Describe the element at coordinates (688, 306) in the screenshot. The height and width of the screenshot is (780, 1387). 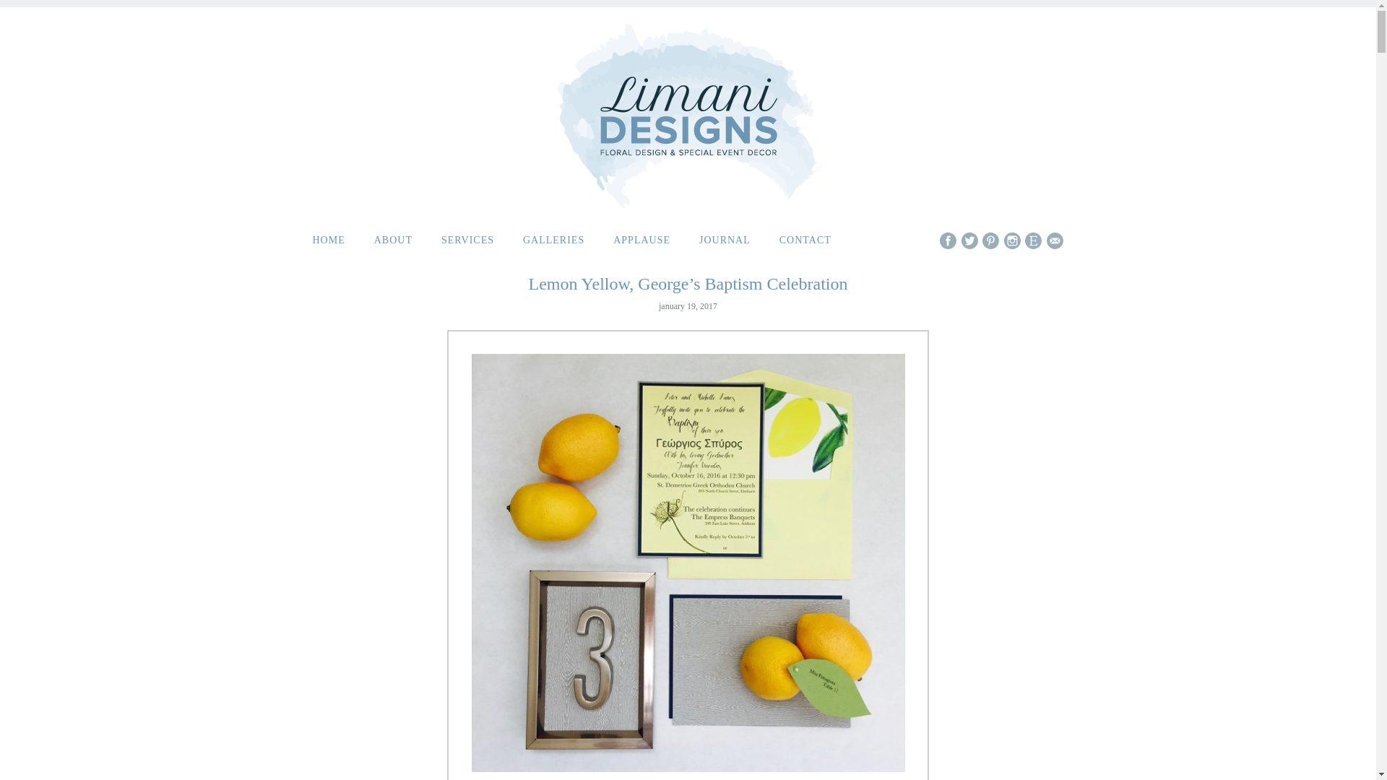
I see `january 19, 2017` at that location.